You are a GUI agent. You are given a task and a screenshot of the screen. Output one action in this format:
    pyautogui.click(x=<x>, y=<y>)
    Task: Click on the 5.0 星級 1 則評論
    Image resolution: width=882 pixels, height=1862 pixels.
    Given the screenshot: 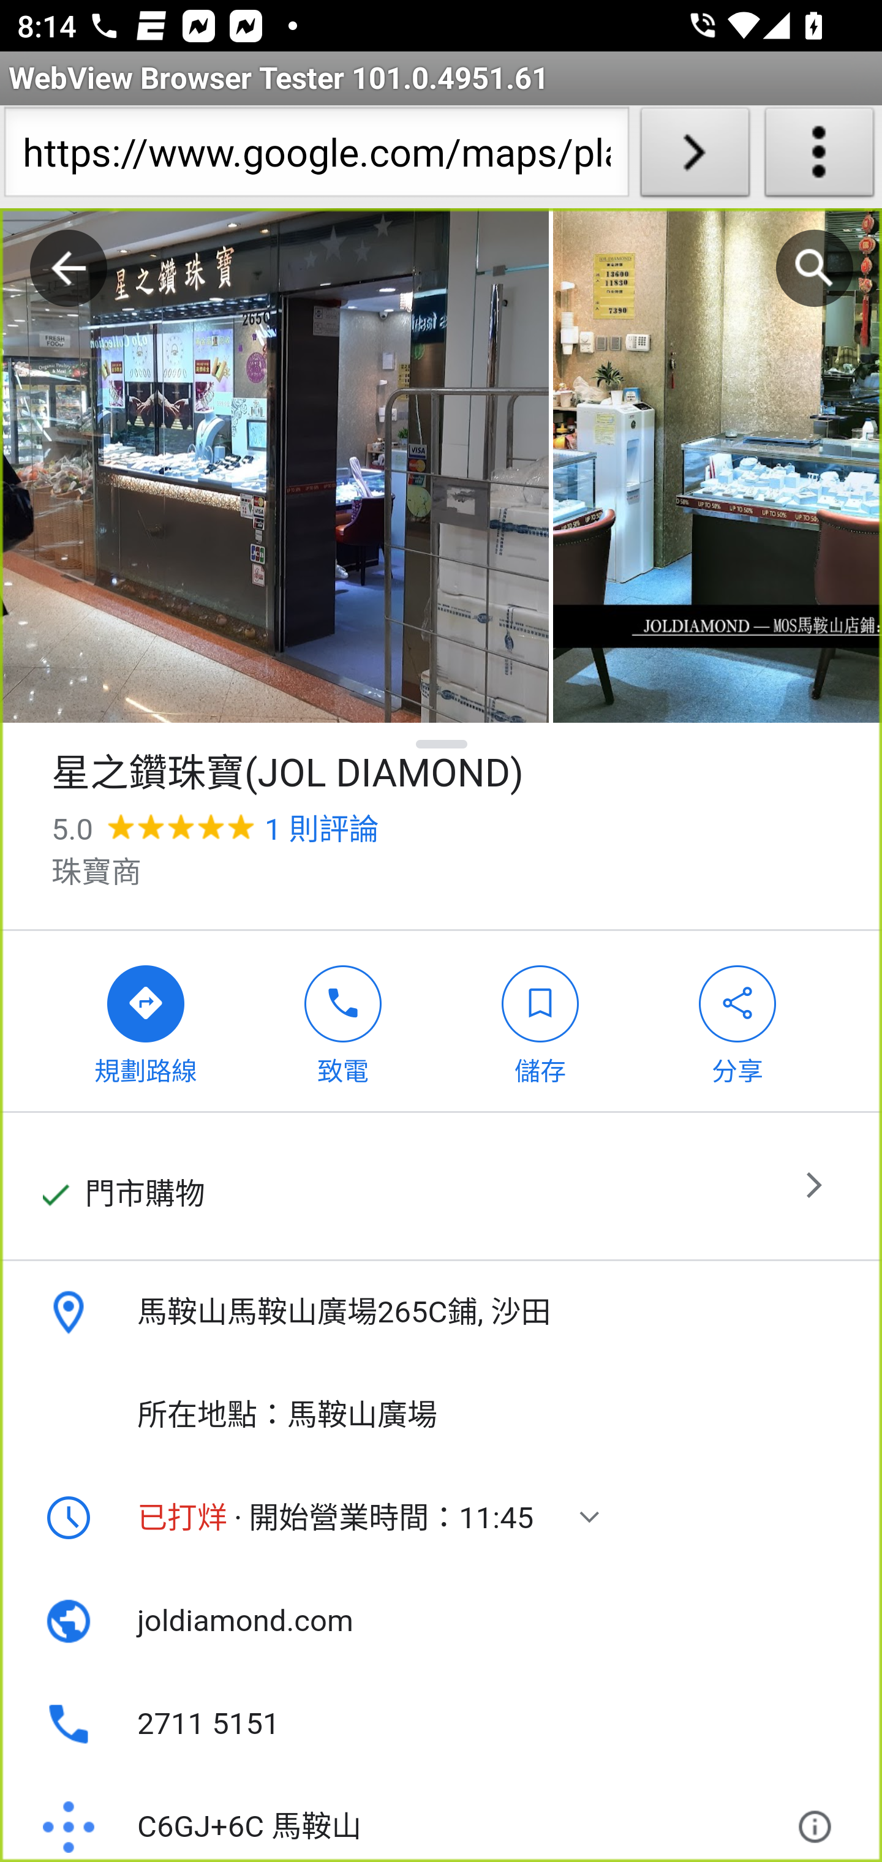 What is the action you would take?
    pyautogui.click(x=215, y=829)
    